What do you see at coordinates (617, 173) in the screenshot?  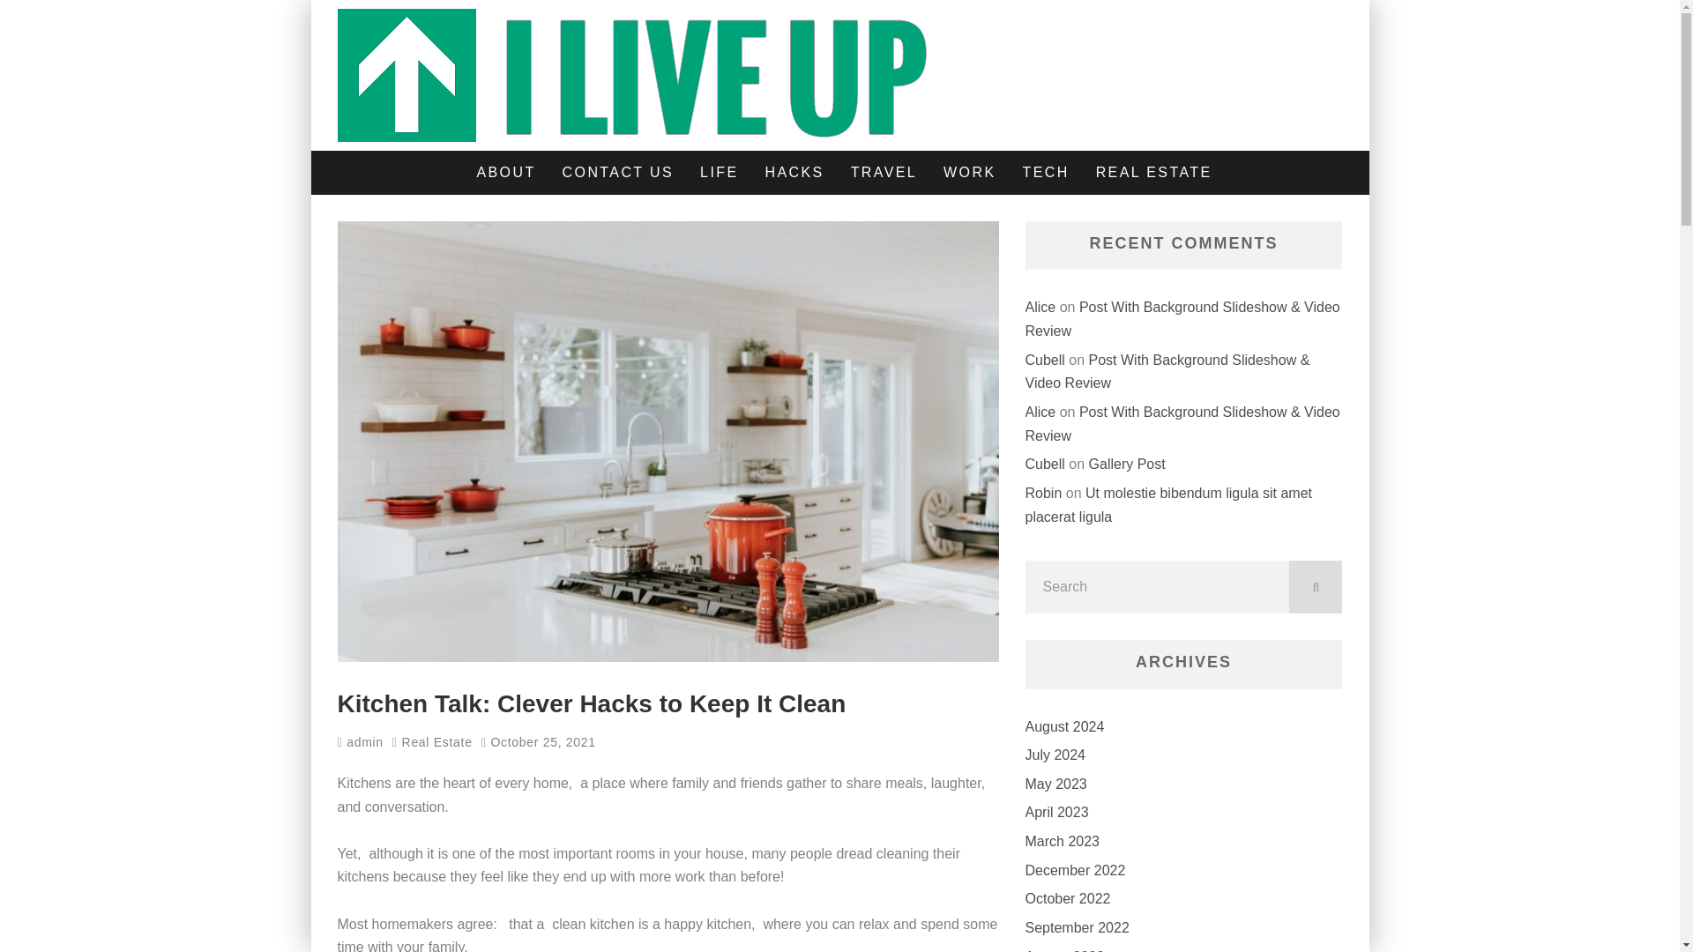 I see `CONTACT US` at bounding box center [617, 173].